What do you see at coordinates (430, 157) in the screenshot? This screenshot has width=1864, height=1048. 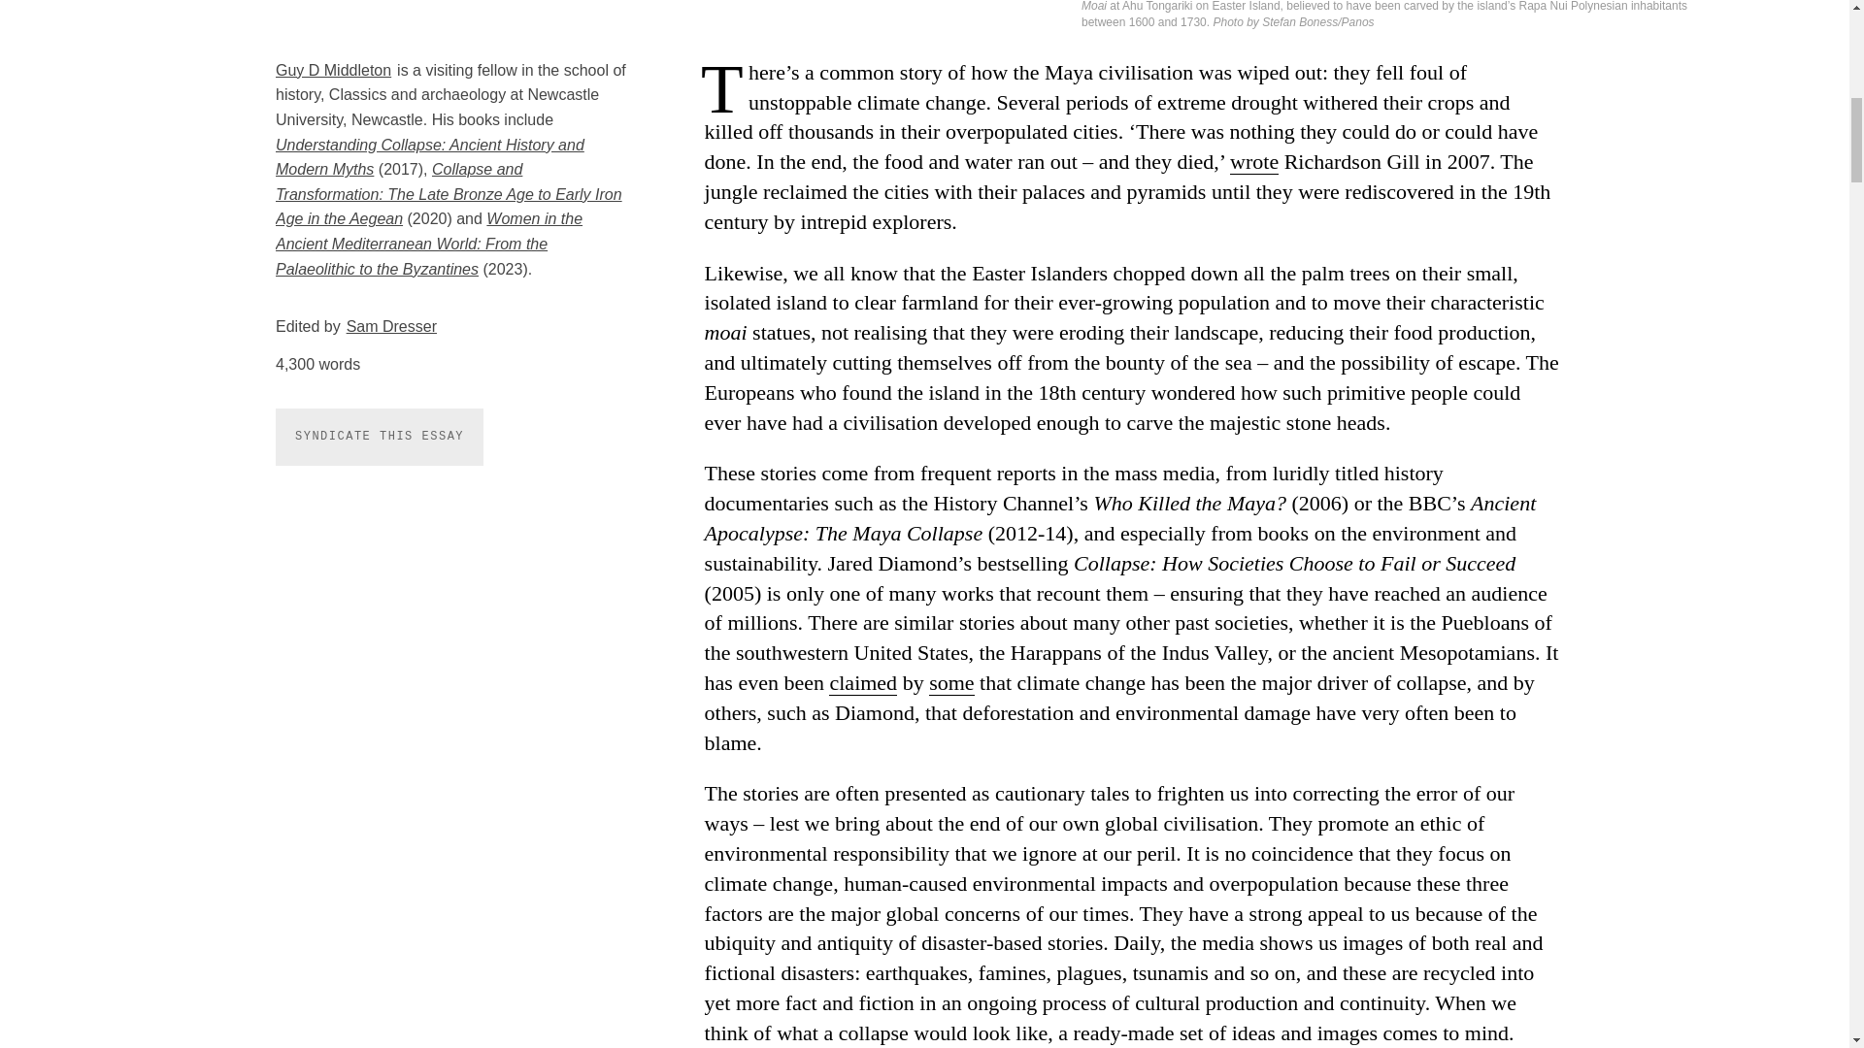 I see `Understanding Collapse: Ancient History and Modern Myths` at bounding box center [430, 157].